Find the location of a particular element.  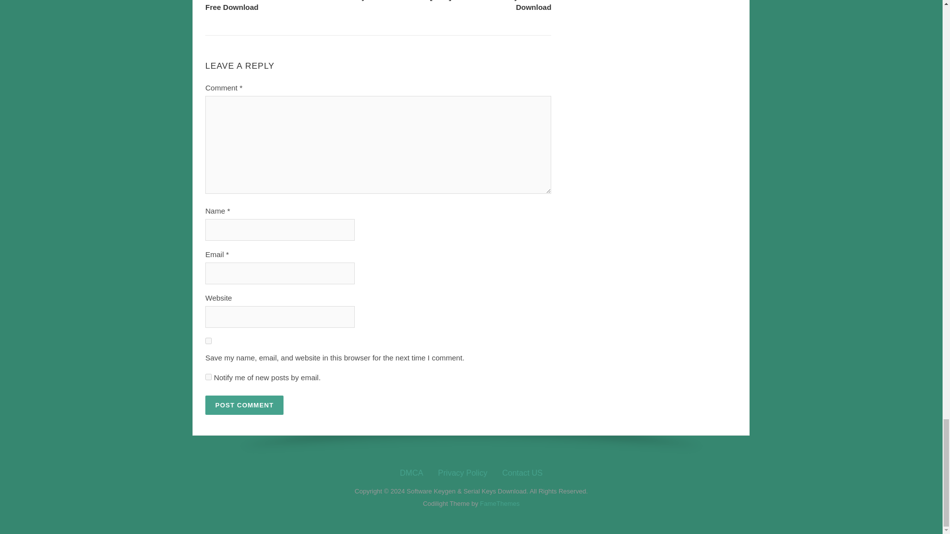

subscribe is located at coordinates (208, 377).